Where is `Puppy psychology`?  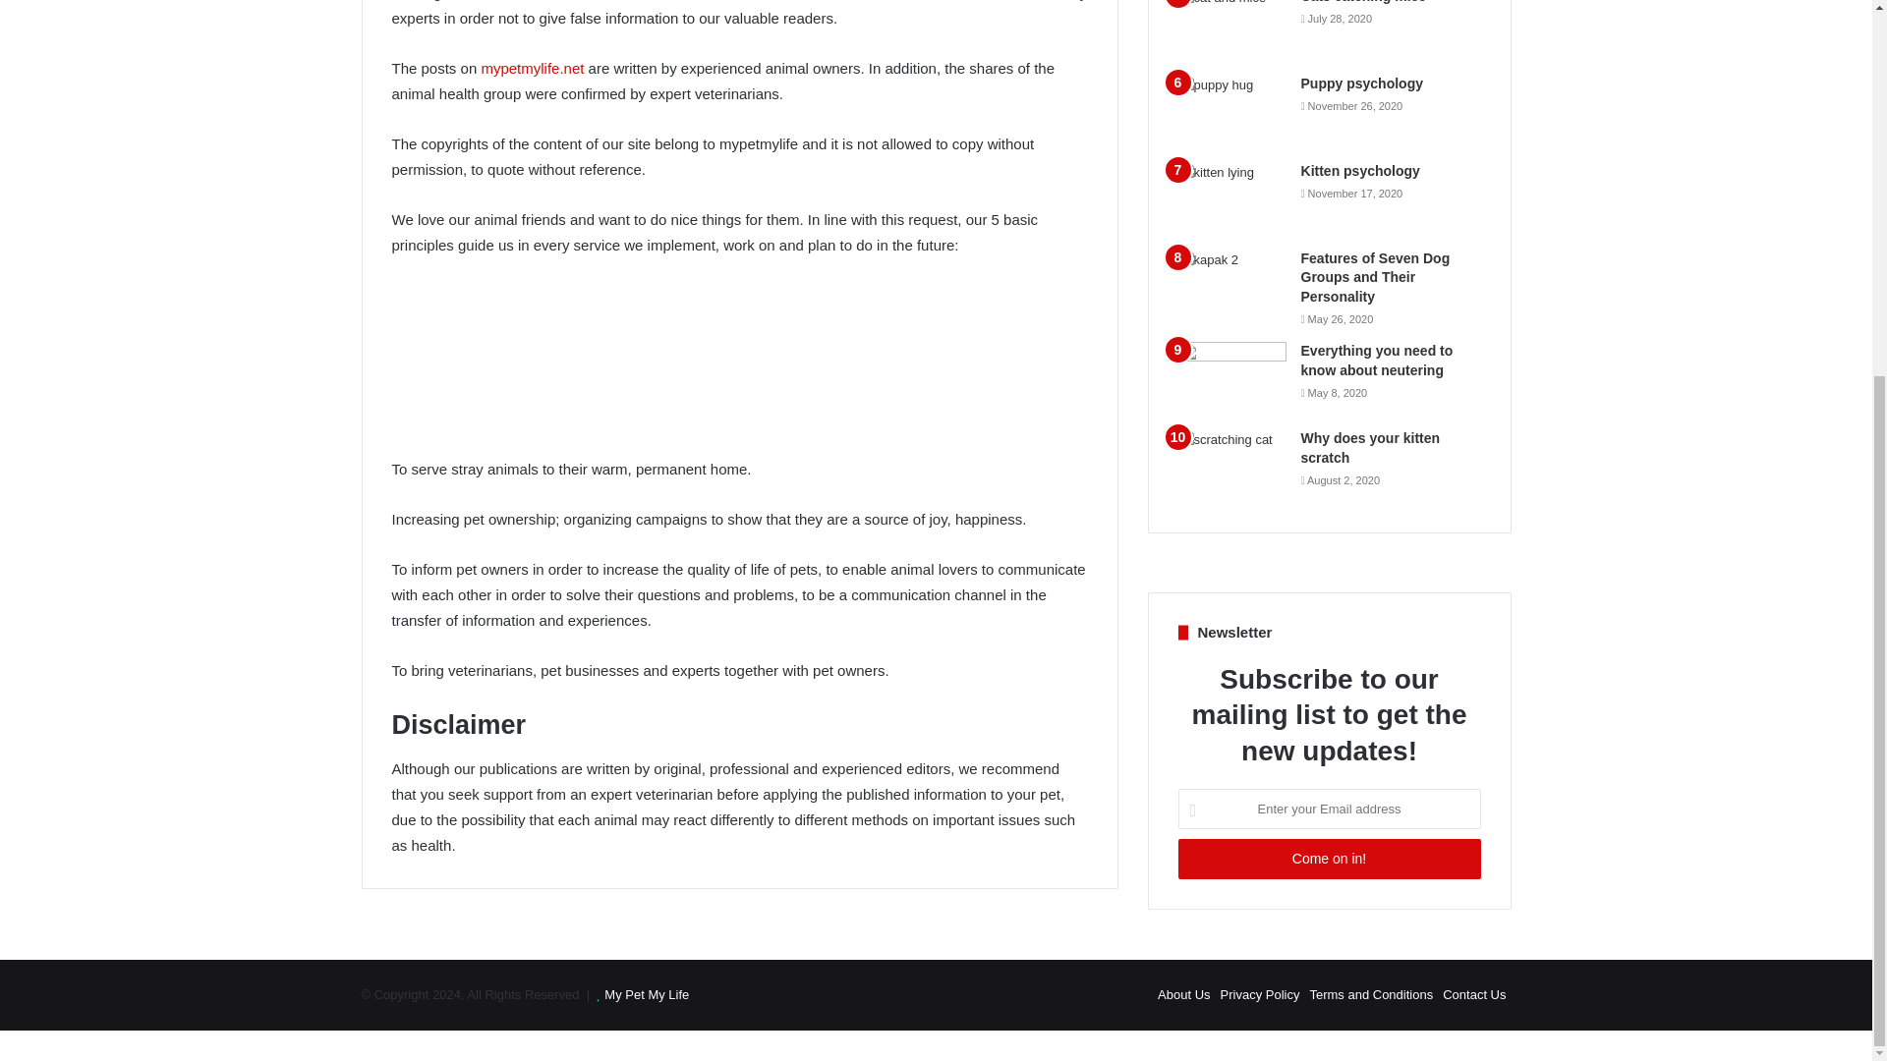
Puppy psychology is located at coordinates (1362, 83).